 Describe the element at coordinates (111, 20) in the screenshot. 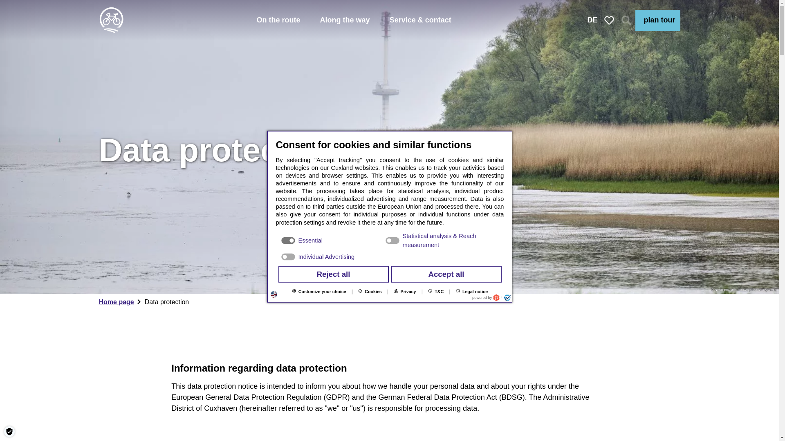

I see `Back to home page` at that location.